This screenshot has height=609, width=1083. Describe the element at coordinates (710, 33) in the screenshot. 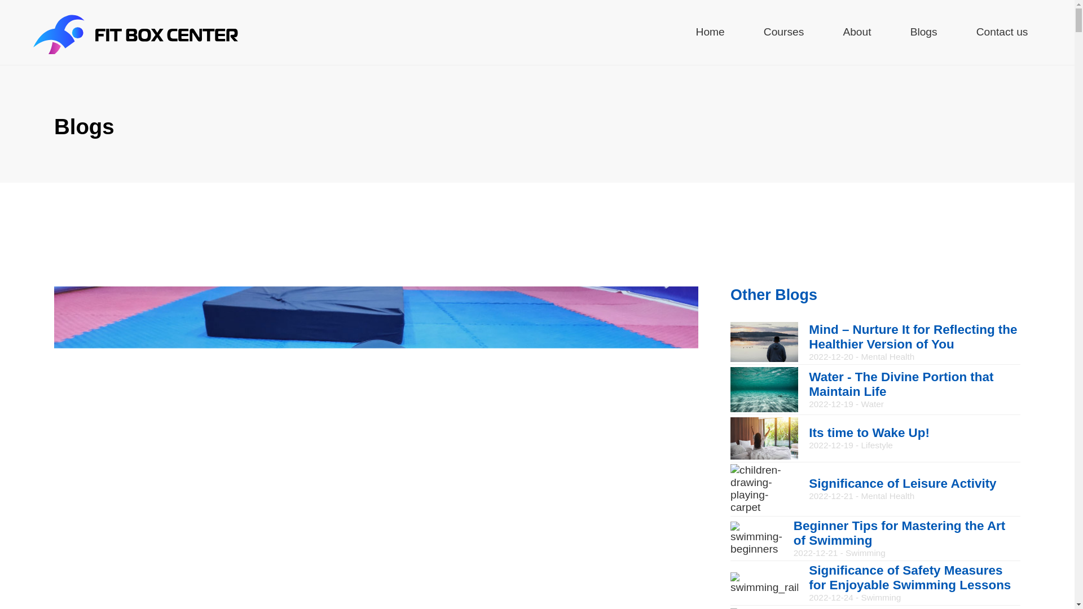

I see `Home` at that location.